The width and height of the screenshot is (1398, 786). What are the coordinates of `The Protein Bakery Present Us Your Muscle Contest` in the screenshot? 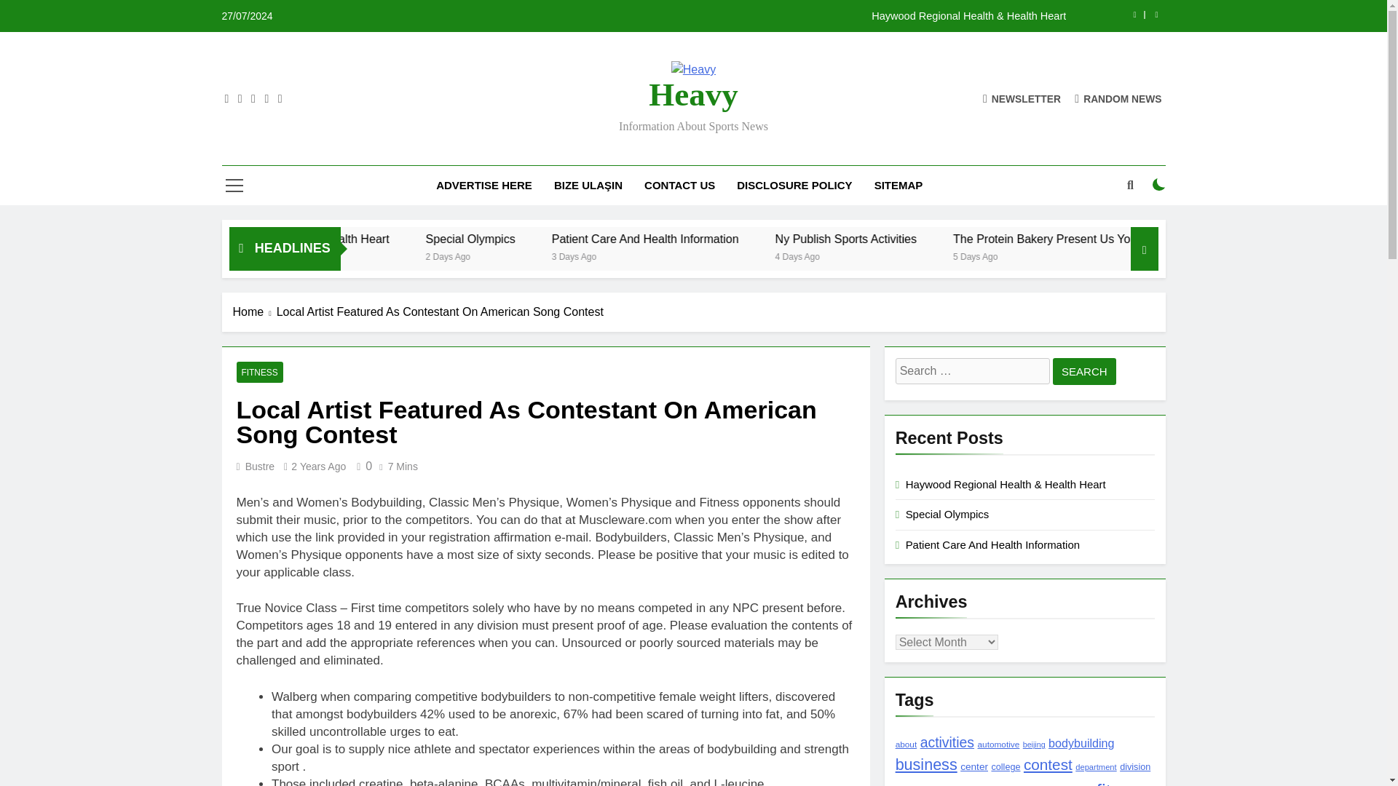 It's located at (1225, 239).